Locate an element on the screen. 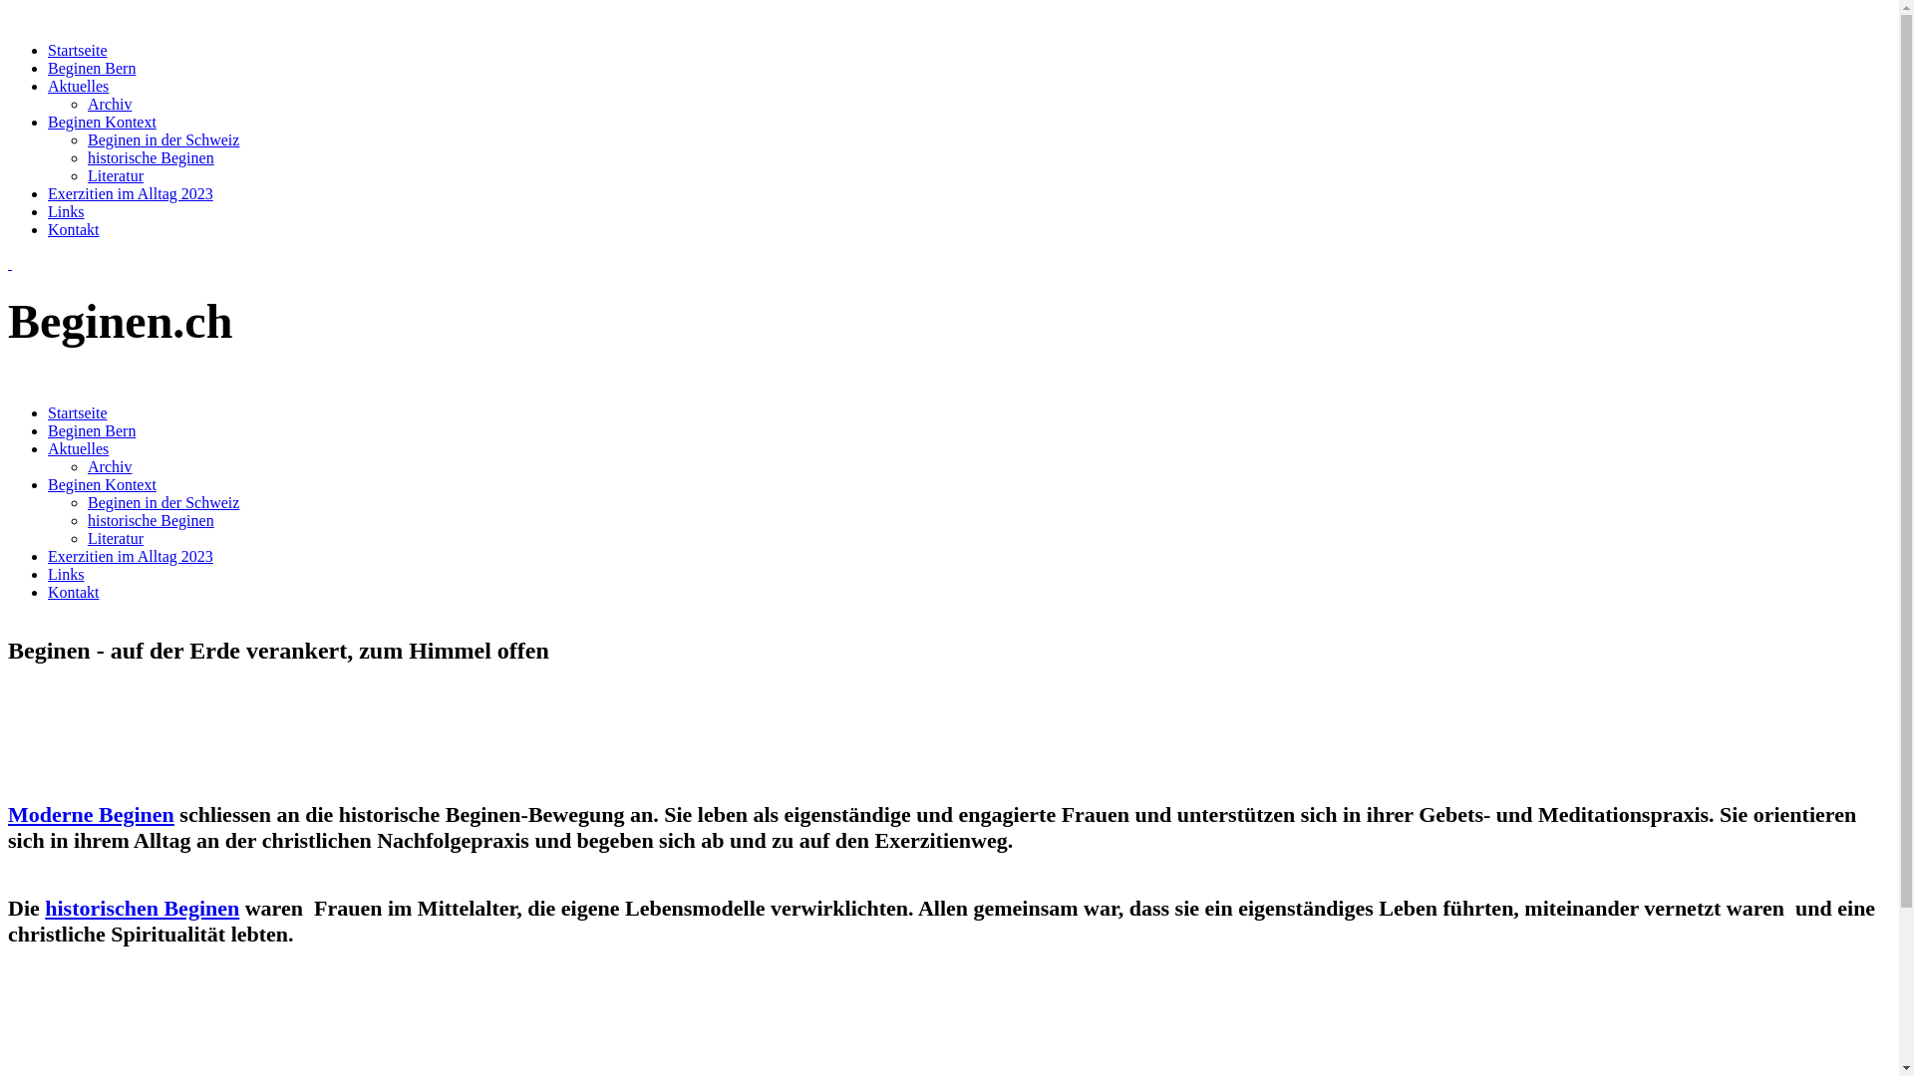 The height and width of the screenshot is (1076, 1914). Exerzitien im Alltag 2023 is located at coordinates (131, 556).